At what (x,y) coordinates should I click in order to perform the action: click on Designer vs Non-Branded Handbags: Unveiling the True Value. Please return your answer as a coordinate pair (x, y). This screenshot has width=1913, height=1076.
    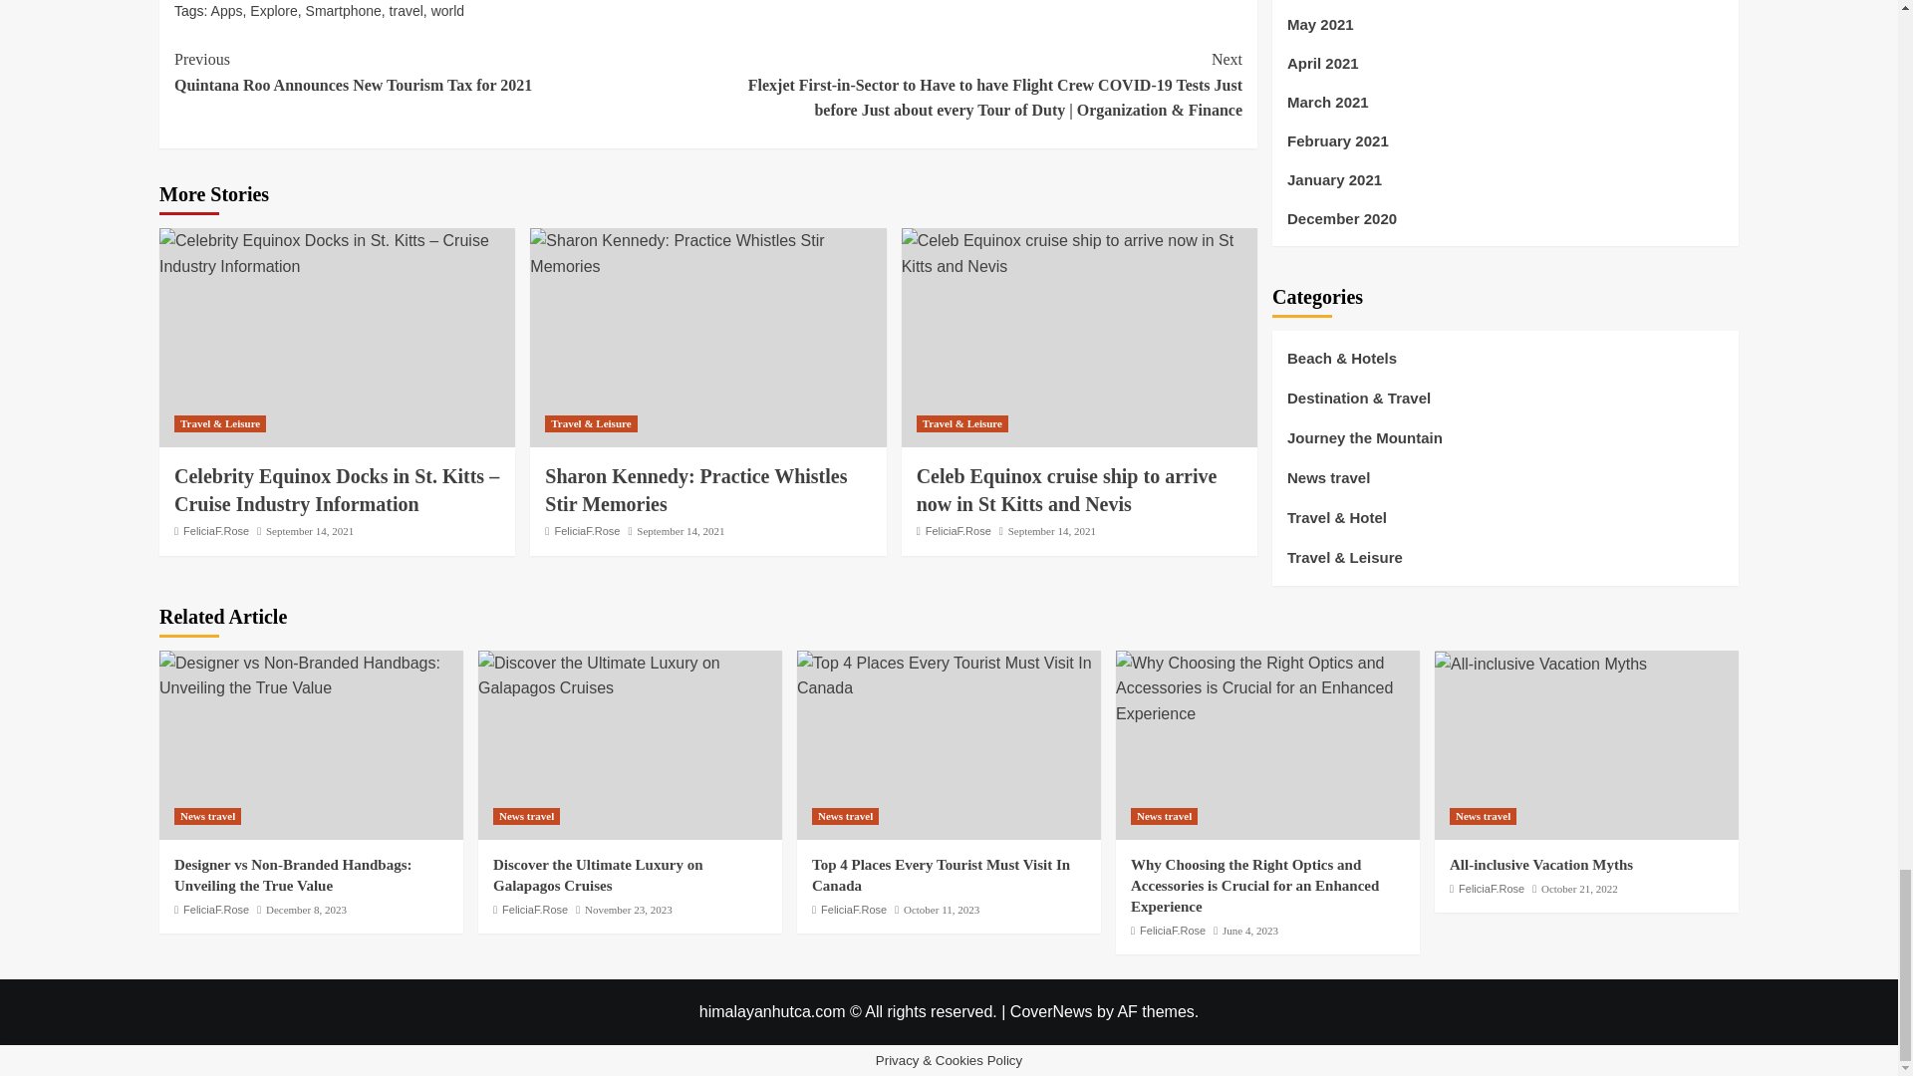
    Looking at the image, I should click on (311, 675).